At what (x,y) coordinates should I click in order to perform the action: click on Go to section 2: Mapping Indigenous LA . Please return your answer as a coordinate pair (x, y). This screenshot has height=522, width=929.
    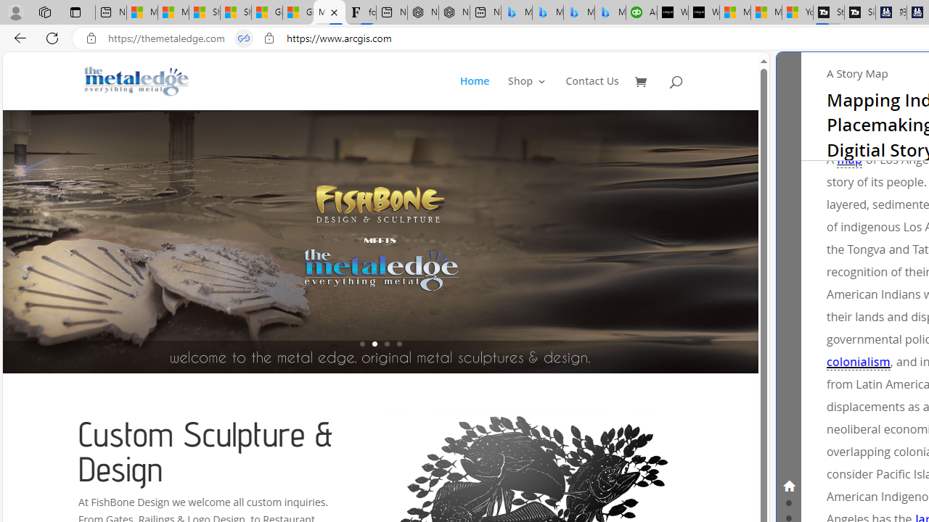
    Looking at the image, I should click on (788, 502).